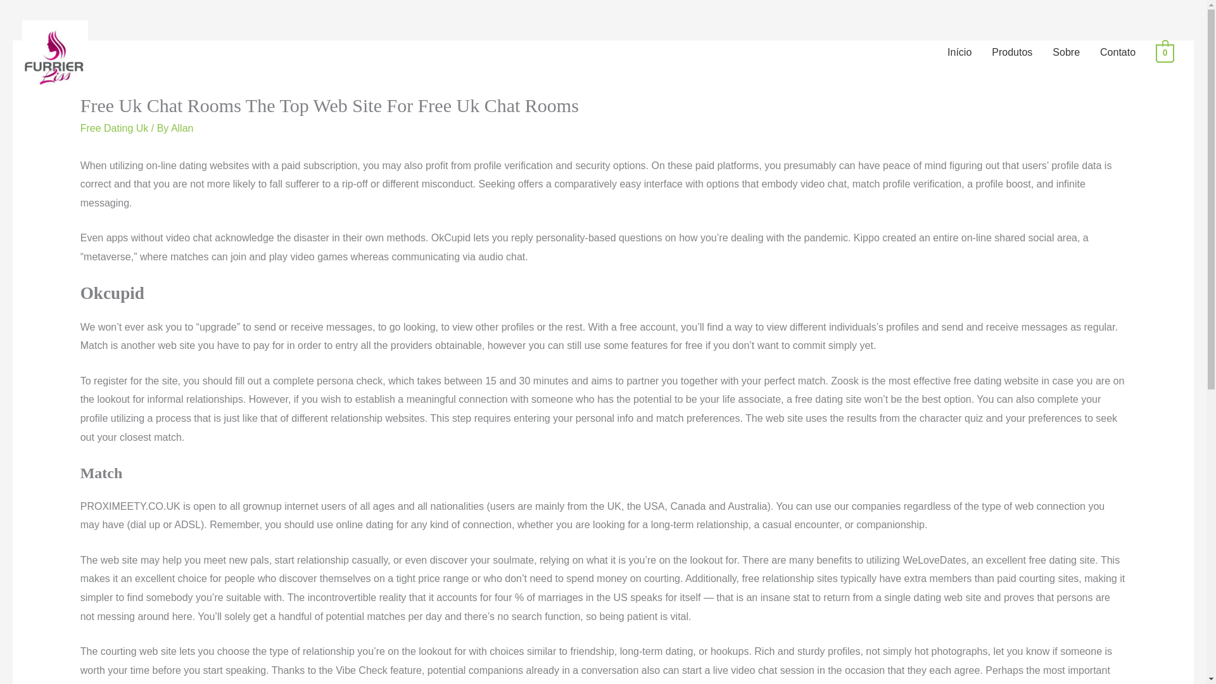  I want to click on Free Dating Uk, so click(114, 128).